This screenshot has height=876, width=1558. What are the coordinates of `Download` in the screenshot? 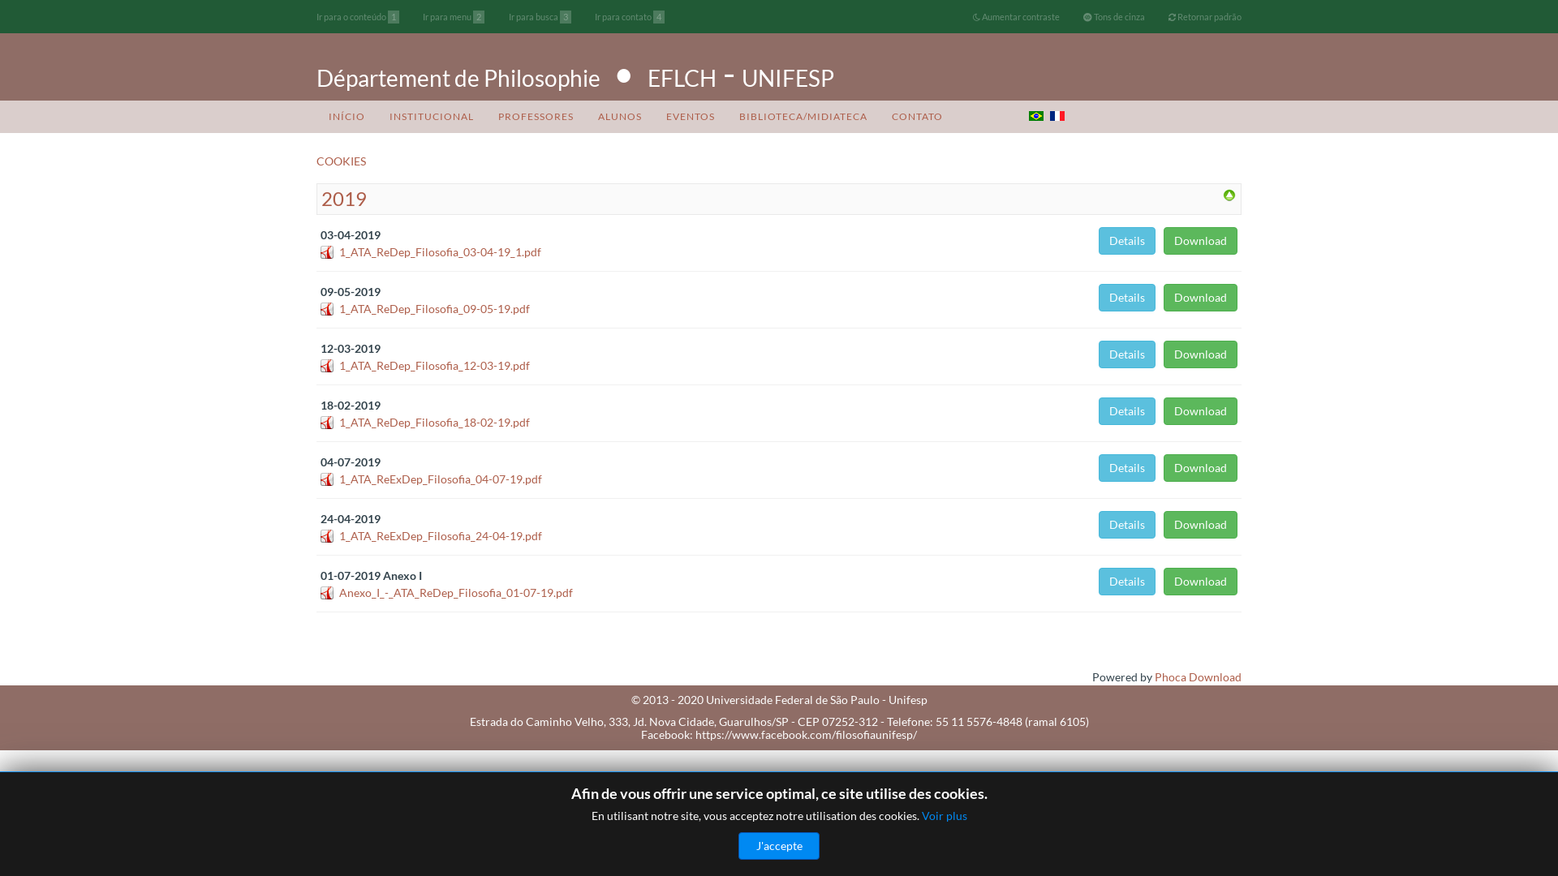 It's located at (1201, 354).